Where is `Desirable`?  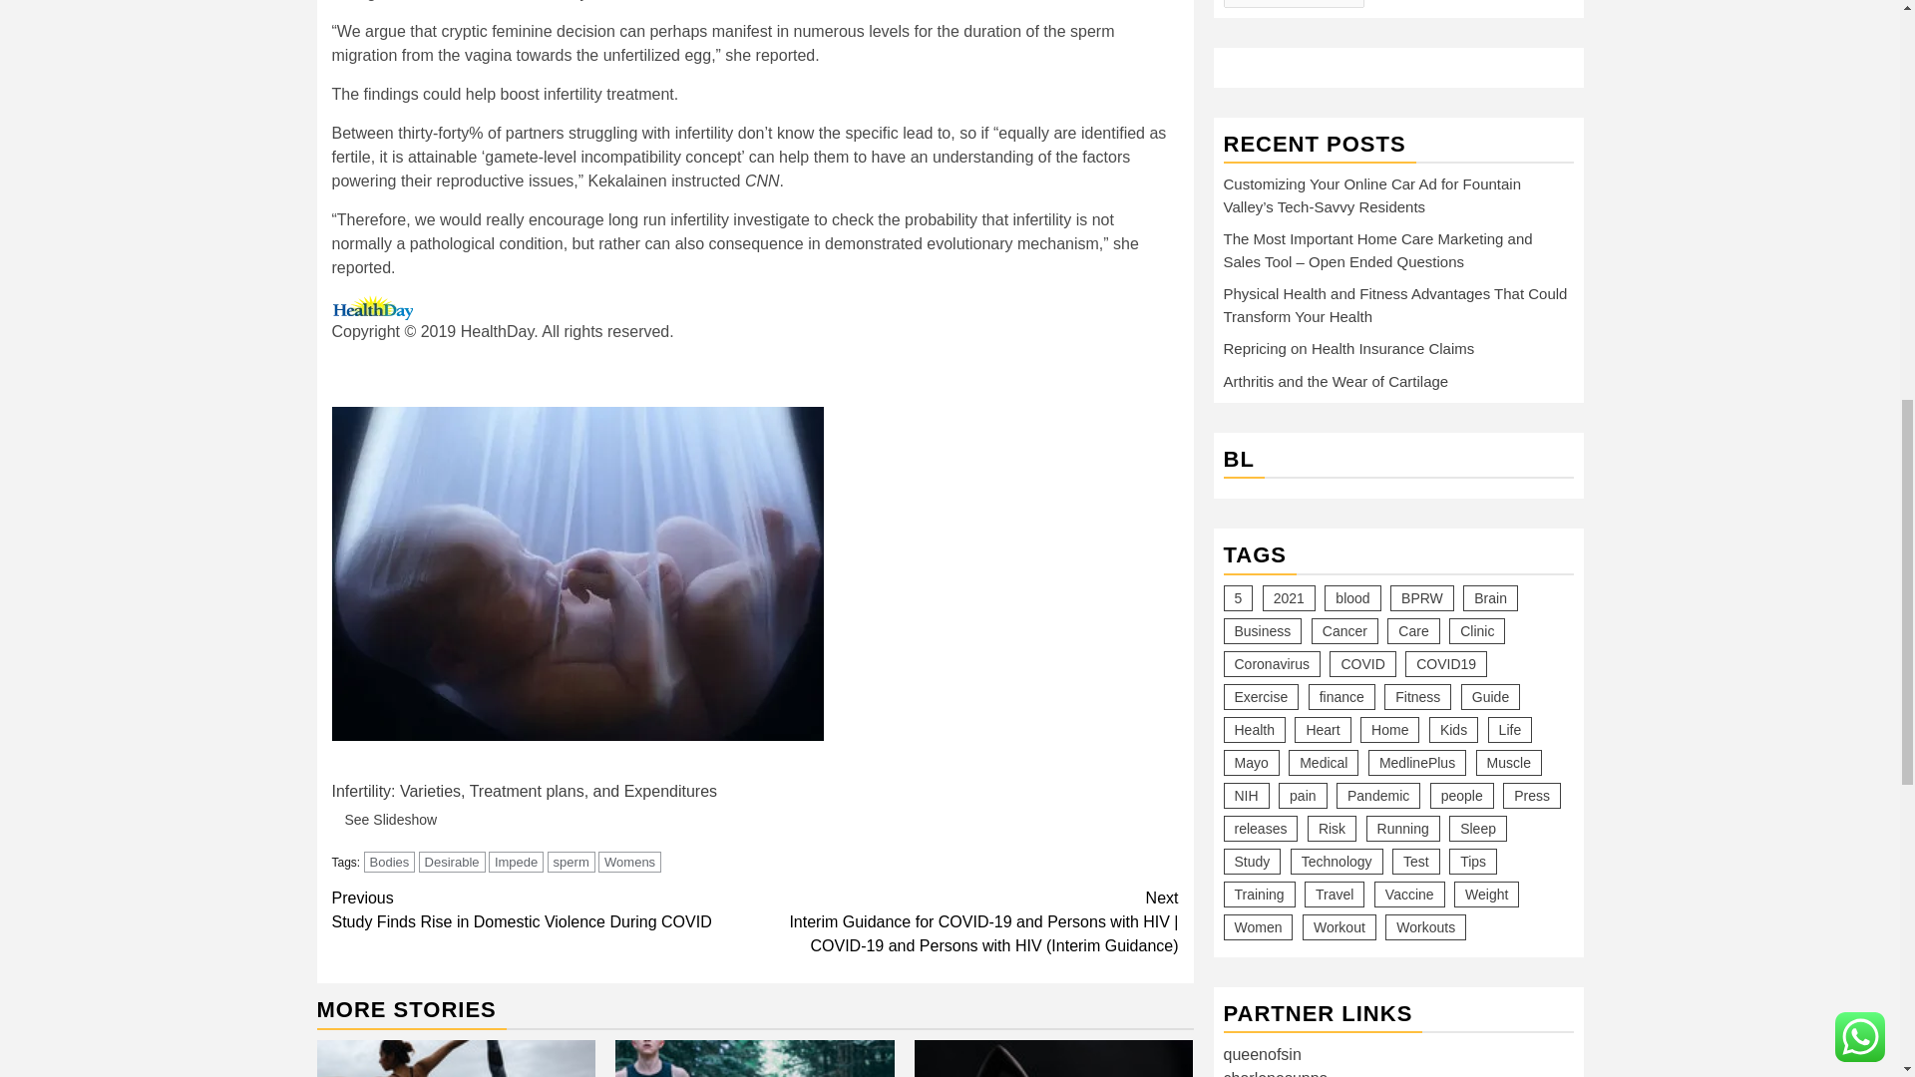 Desirable is located at coordinates (453, 862).